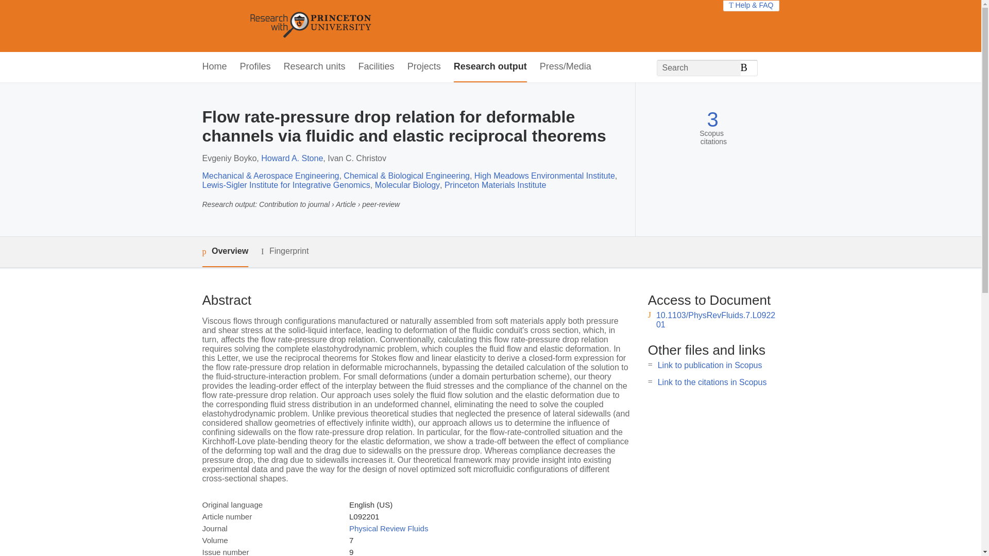  What do you see at coordinates (255, 67) in the screenshot?
I see `Profiles` at bounding box center [255, 67].